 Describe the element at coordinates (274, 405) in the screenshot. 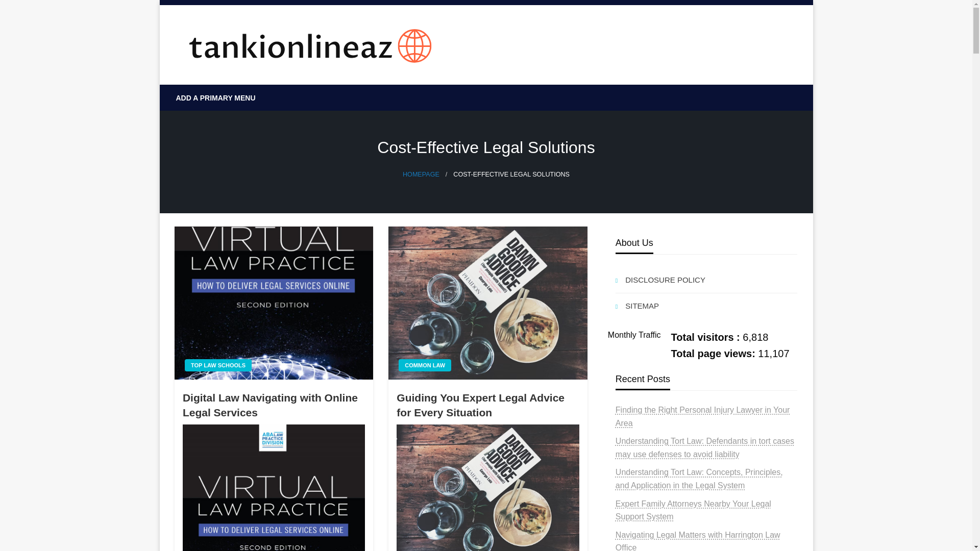

I see `Digital Law Navigating with Online Legal Services` at that location.